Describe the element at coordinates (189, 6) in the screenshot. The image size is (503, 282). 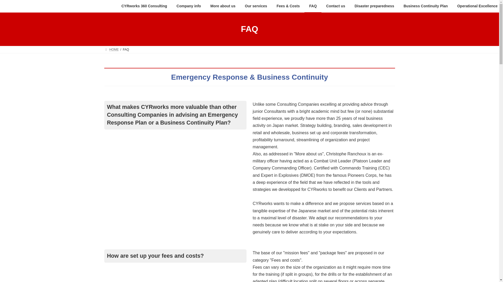
I see `Company info` at that location.